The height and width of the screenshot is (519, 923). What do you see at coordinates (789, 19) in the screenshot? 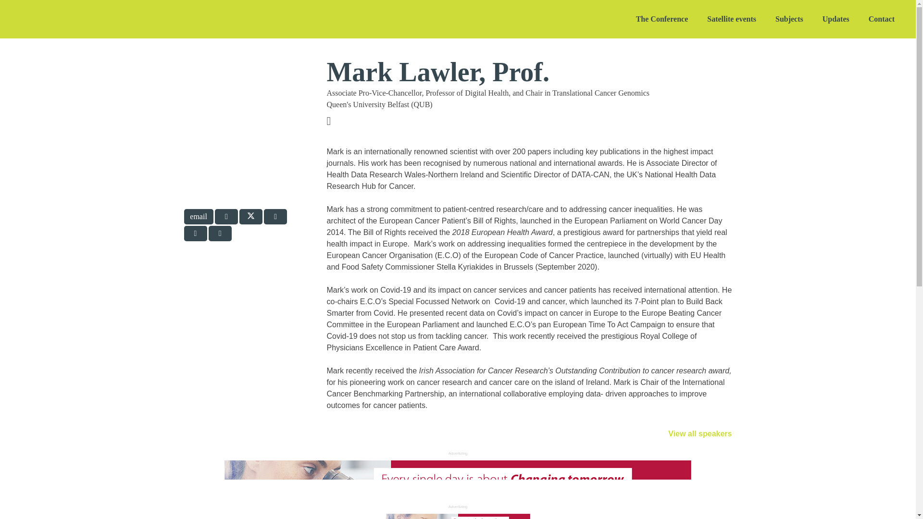
I see `Subjects` at bounding box center [789, 19].